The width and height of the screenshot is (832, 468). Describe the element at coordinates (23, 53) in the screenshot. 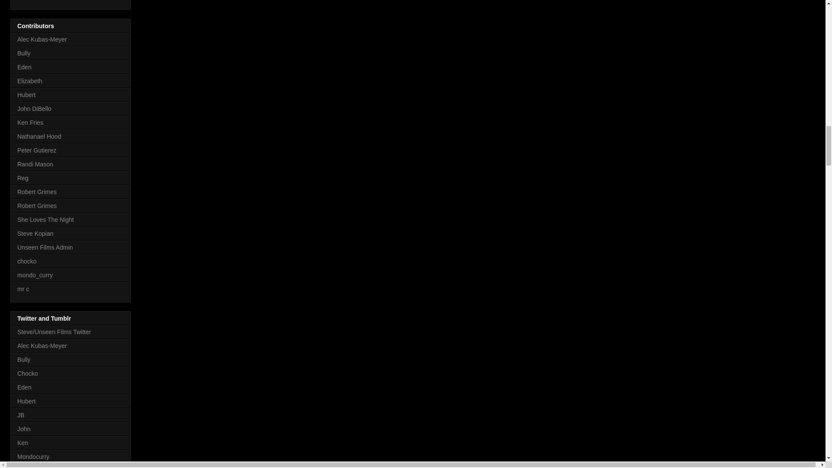

I see `Bully` at that location.